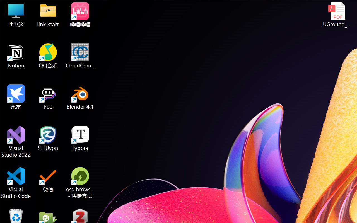 The width and height of the screenshot is (357, 223). Describe the element at coordinates (80, 138) in the screenshot. I see `Typora` at that location.